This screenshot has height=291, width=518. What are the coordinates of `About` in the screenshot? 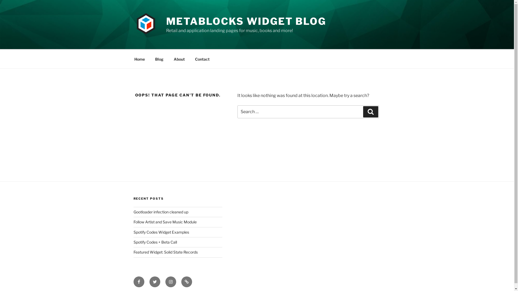 It's located at (179, 59).